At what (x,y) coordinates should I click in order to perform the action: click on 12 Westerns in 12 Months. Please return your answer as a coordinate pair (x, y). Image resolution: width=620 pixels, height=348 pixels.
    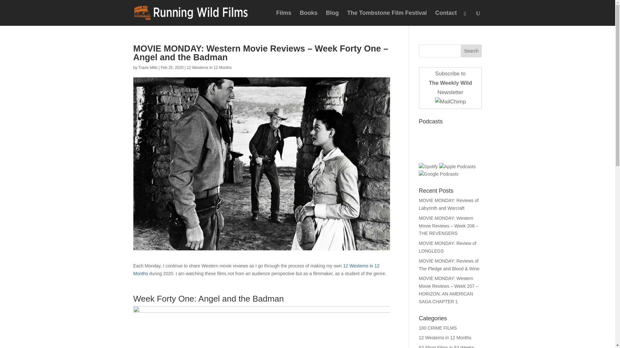
    Looking at the image, I should click on (450, 88).